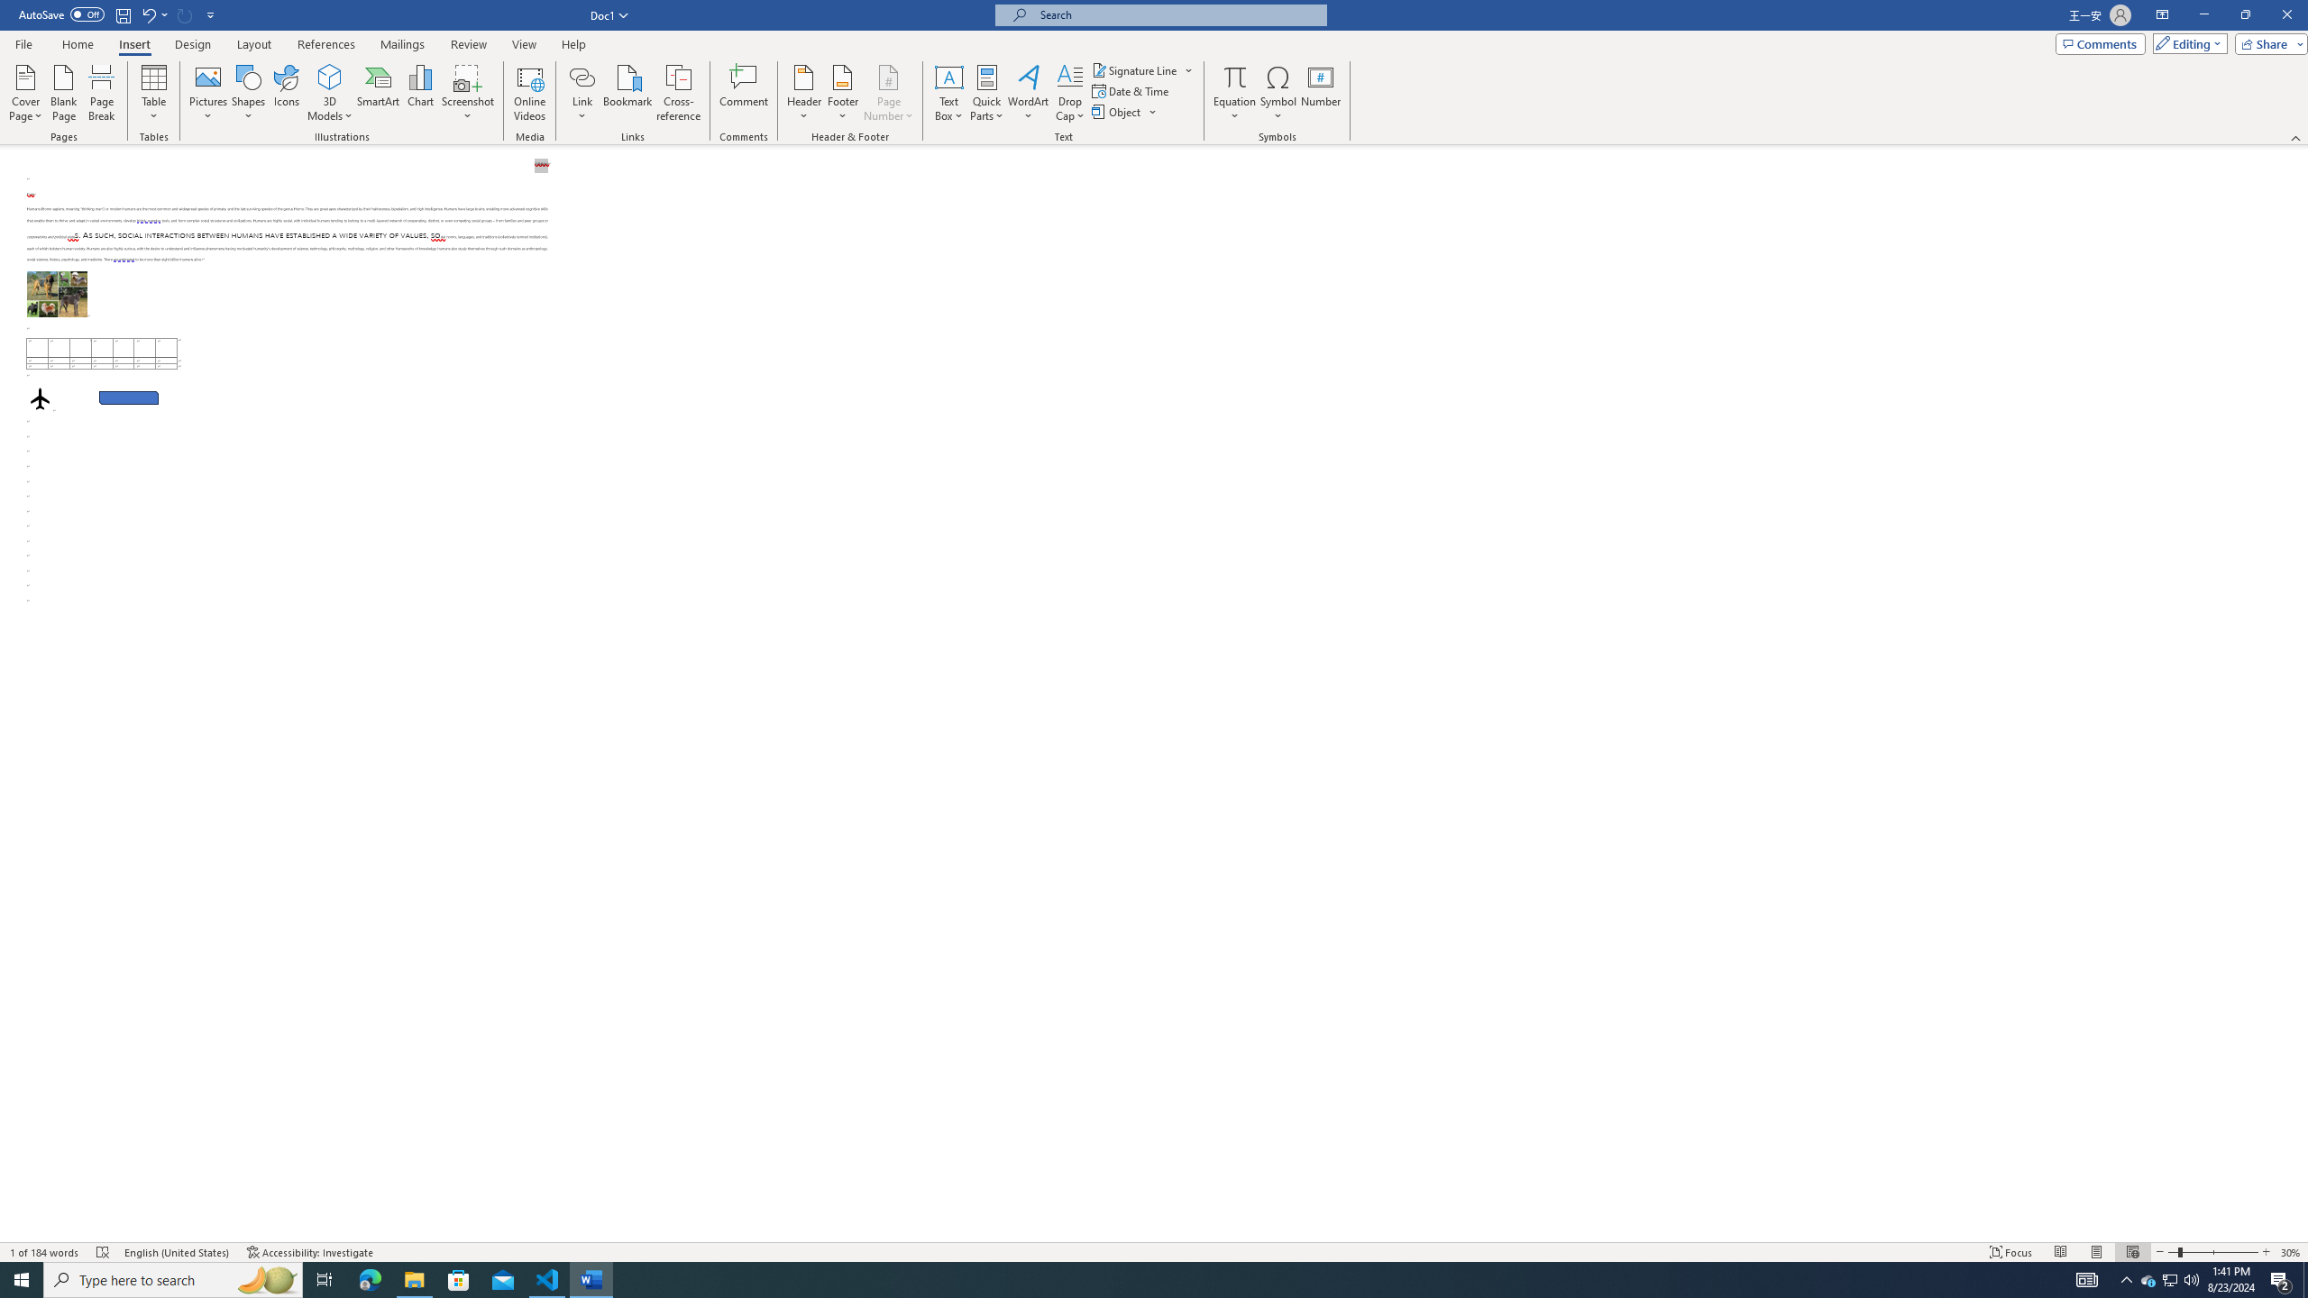 The width and height of the screenshot is (2308, 1298). I want to click on Accessibility Checker Accessibility: Investigate, so click(310, 1252).